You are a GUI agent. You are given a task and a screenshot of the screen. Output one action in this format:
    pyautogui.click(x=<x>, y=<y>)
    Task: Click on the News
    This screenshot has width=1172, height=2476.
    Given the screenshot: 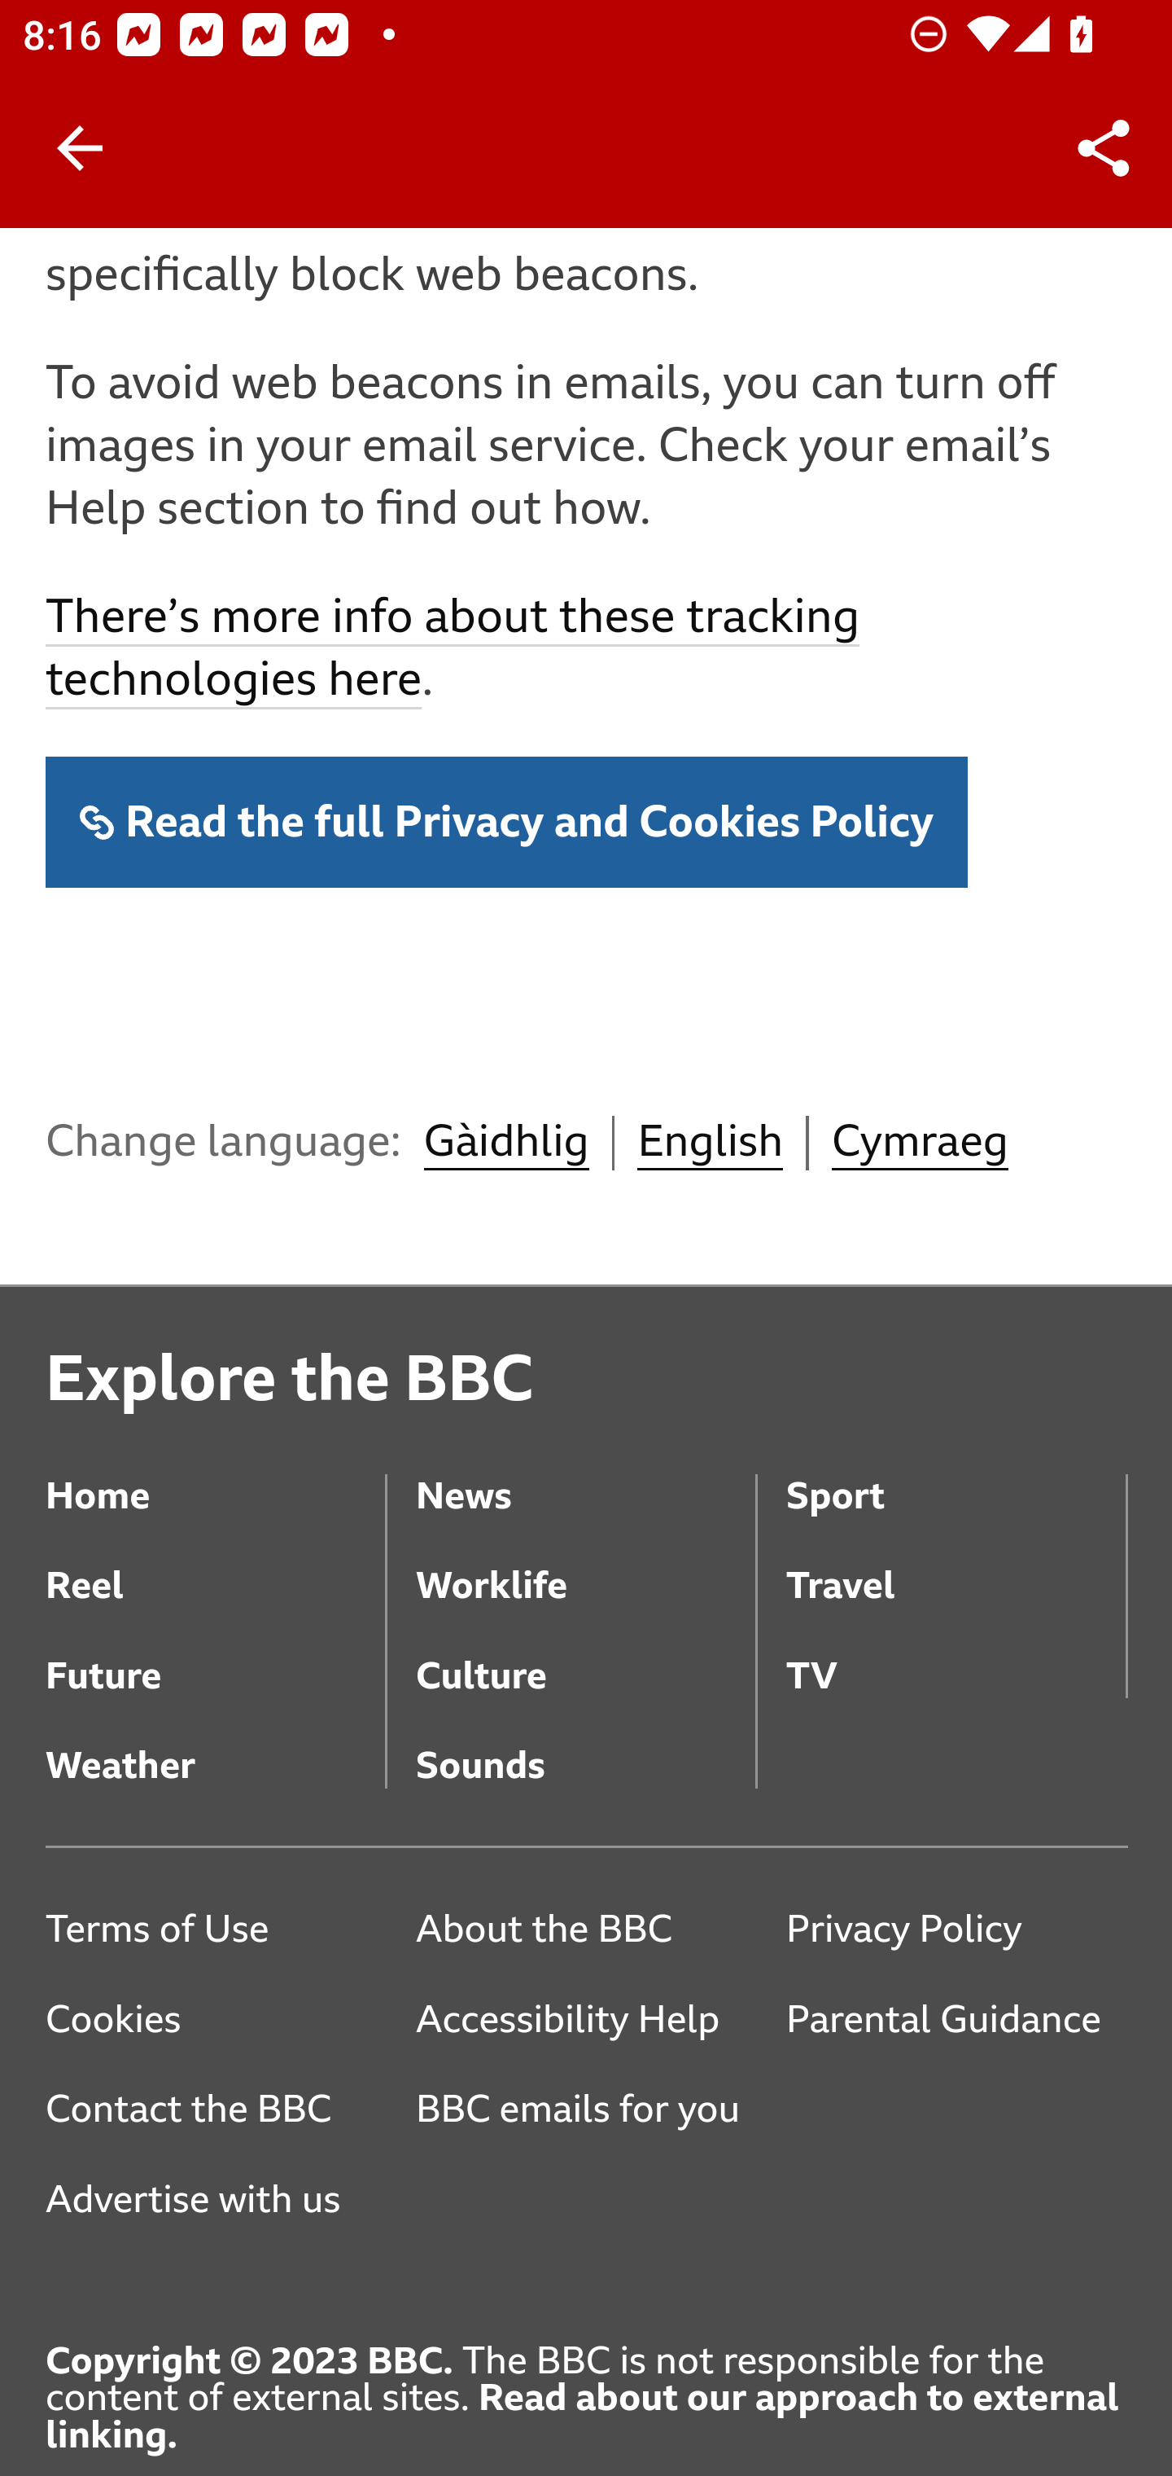 What is the action you would take?
    pyautogui.click(x=584, y=1476)
    